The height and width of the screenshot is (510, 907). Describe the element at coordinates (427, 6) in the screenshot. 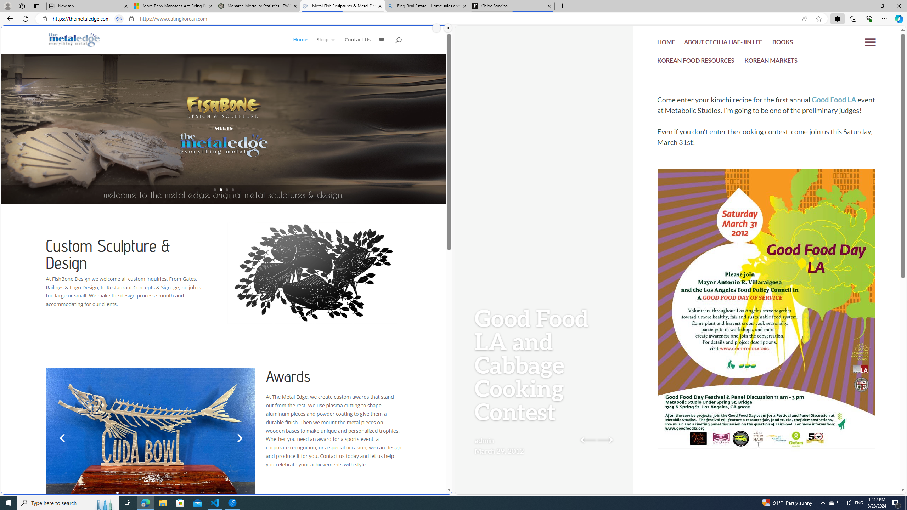

I see `Bing Real Estate - Home sales and rental listings` at that location.